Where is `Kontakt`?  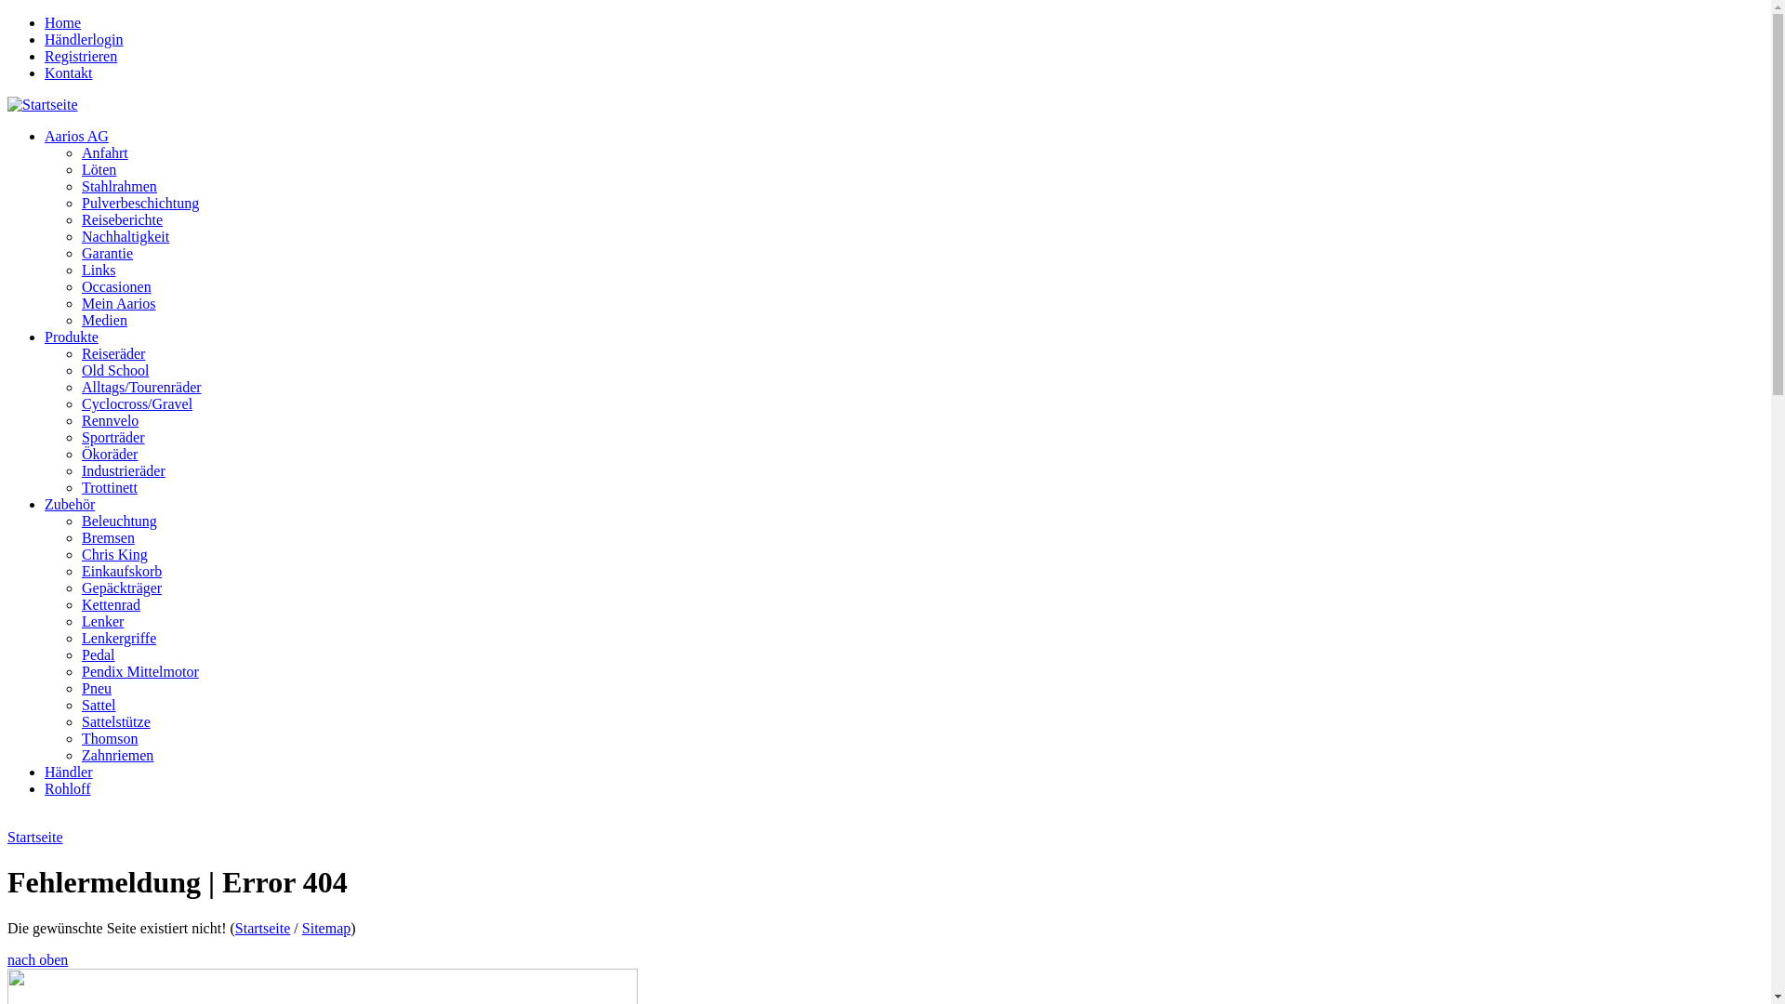
Kontakt is located at coordinates (69, 73).